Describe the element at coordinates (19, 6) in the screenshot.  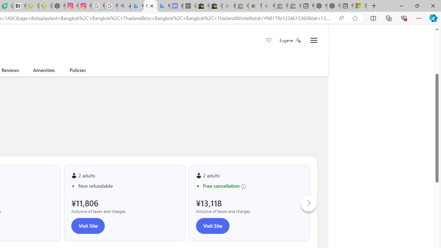
I see `Nvidia va a poner a prueba la paciencia de los inversores` at that location.